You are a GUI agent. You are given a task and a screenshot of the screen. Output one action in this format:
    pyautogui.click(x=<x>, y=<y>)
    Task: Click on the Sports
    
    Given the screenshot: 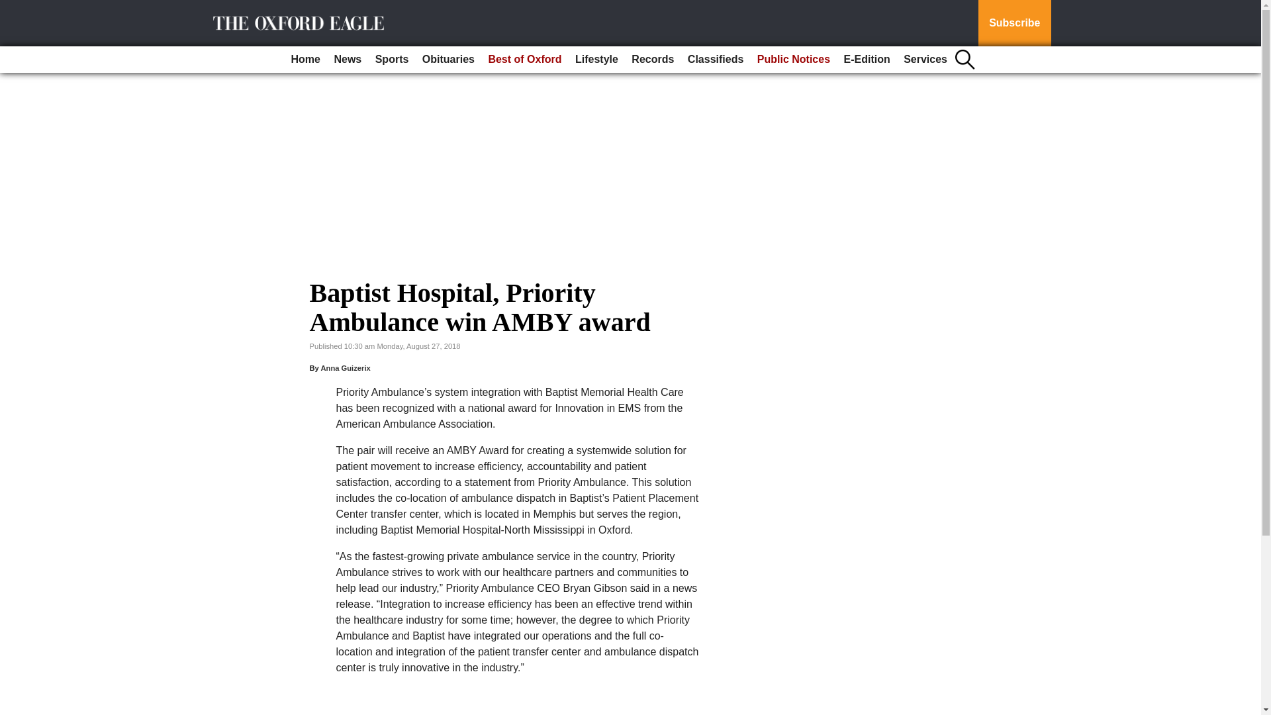 What is the action you would take?
    pyautogui.click(x=392, y=60)
    